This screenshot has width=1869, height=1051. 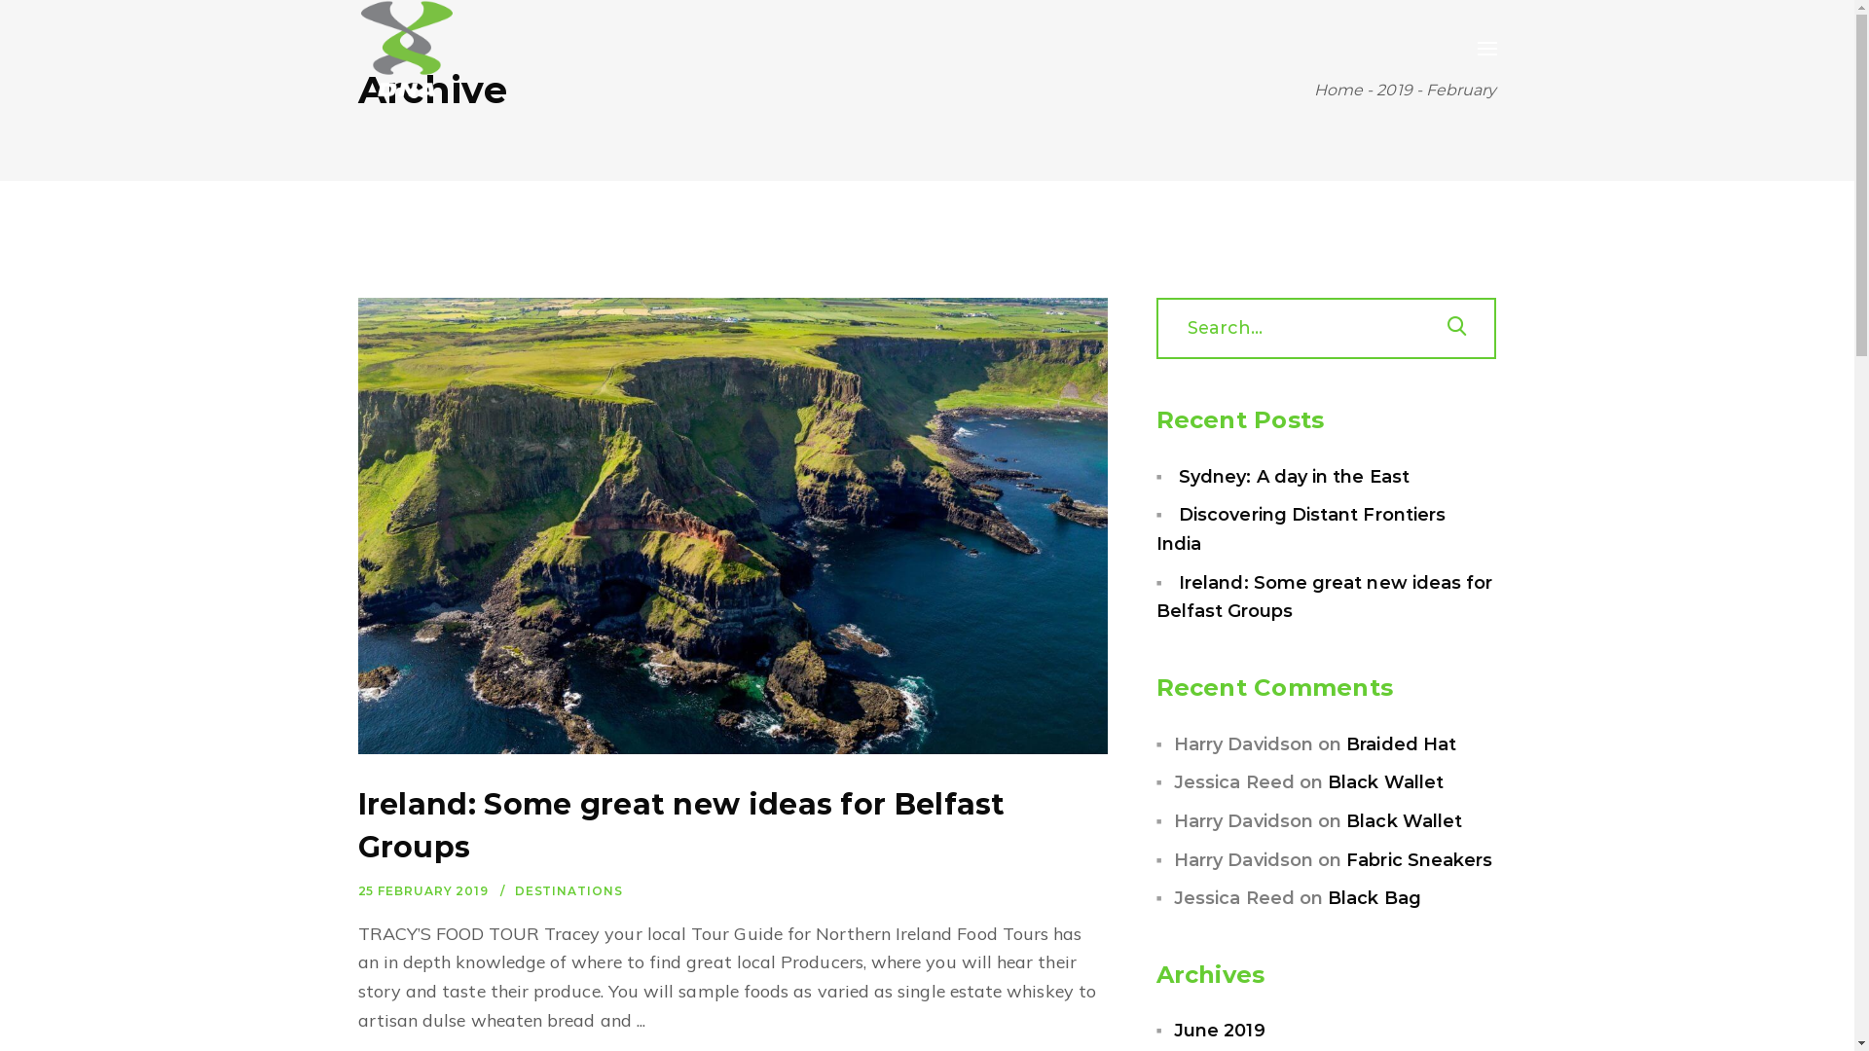 I want to click on Black Bag, so click(x=1374, y=898).